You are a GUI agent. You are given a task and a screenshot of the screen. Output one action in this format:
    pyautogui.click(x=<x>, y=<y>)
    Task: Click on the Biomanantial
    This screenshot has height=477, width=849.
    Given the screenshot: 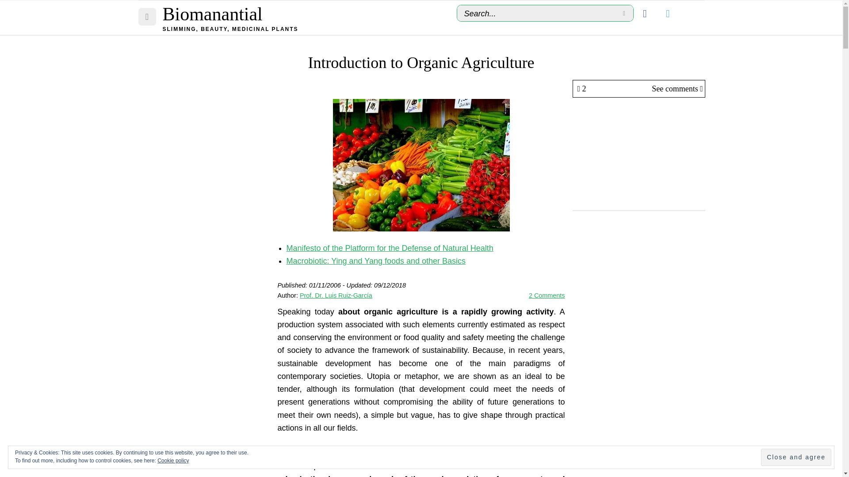 What is the action you would take?
    pyautogui.click(x=212, y=14)
    